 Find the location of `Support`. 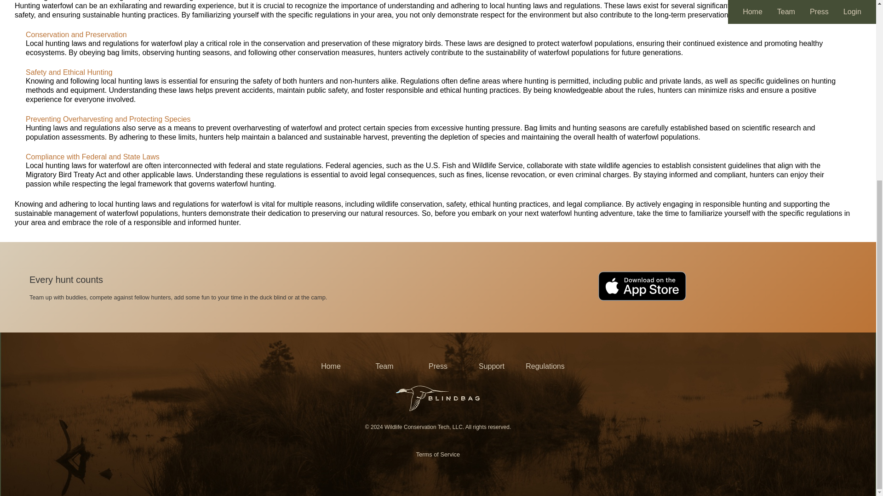

Support is located at coordinates (492, 366).